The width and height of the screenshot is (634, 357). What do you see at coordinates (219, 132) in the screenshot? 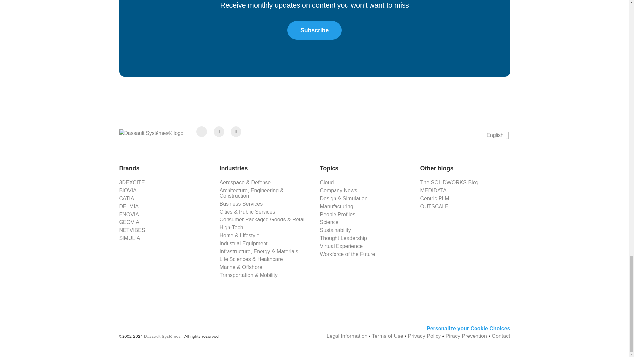
I see `Twitter account` at bounding box center [219, 132].